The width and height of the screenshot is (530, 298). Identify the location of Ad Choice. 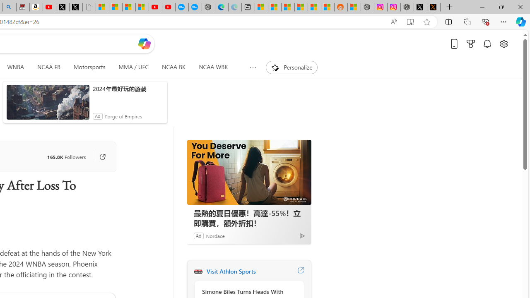
(302, 236).